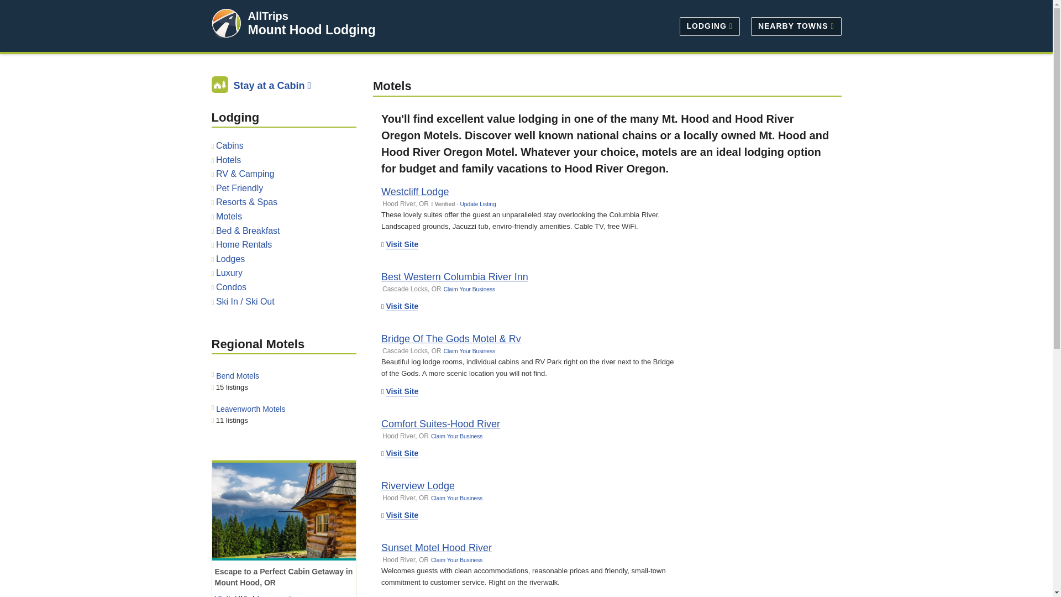 Image resolution: width=1061 pixels, height=597 pixels. Describe the element at coordinates (477, 203) in the screenshot. I see `Update Listing` at that location.